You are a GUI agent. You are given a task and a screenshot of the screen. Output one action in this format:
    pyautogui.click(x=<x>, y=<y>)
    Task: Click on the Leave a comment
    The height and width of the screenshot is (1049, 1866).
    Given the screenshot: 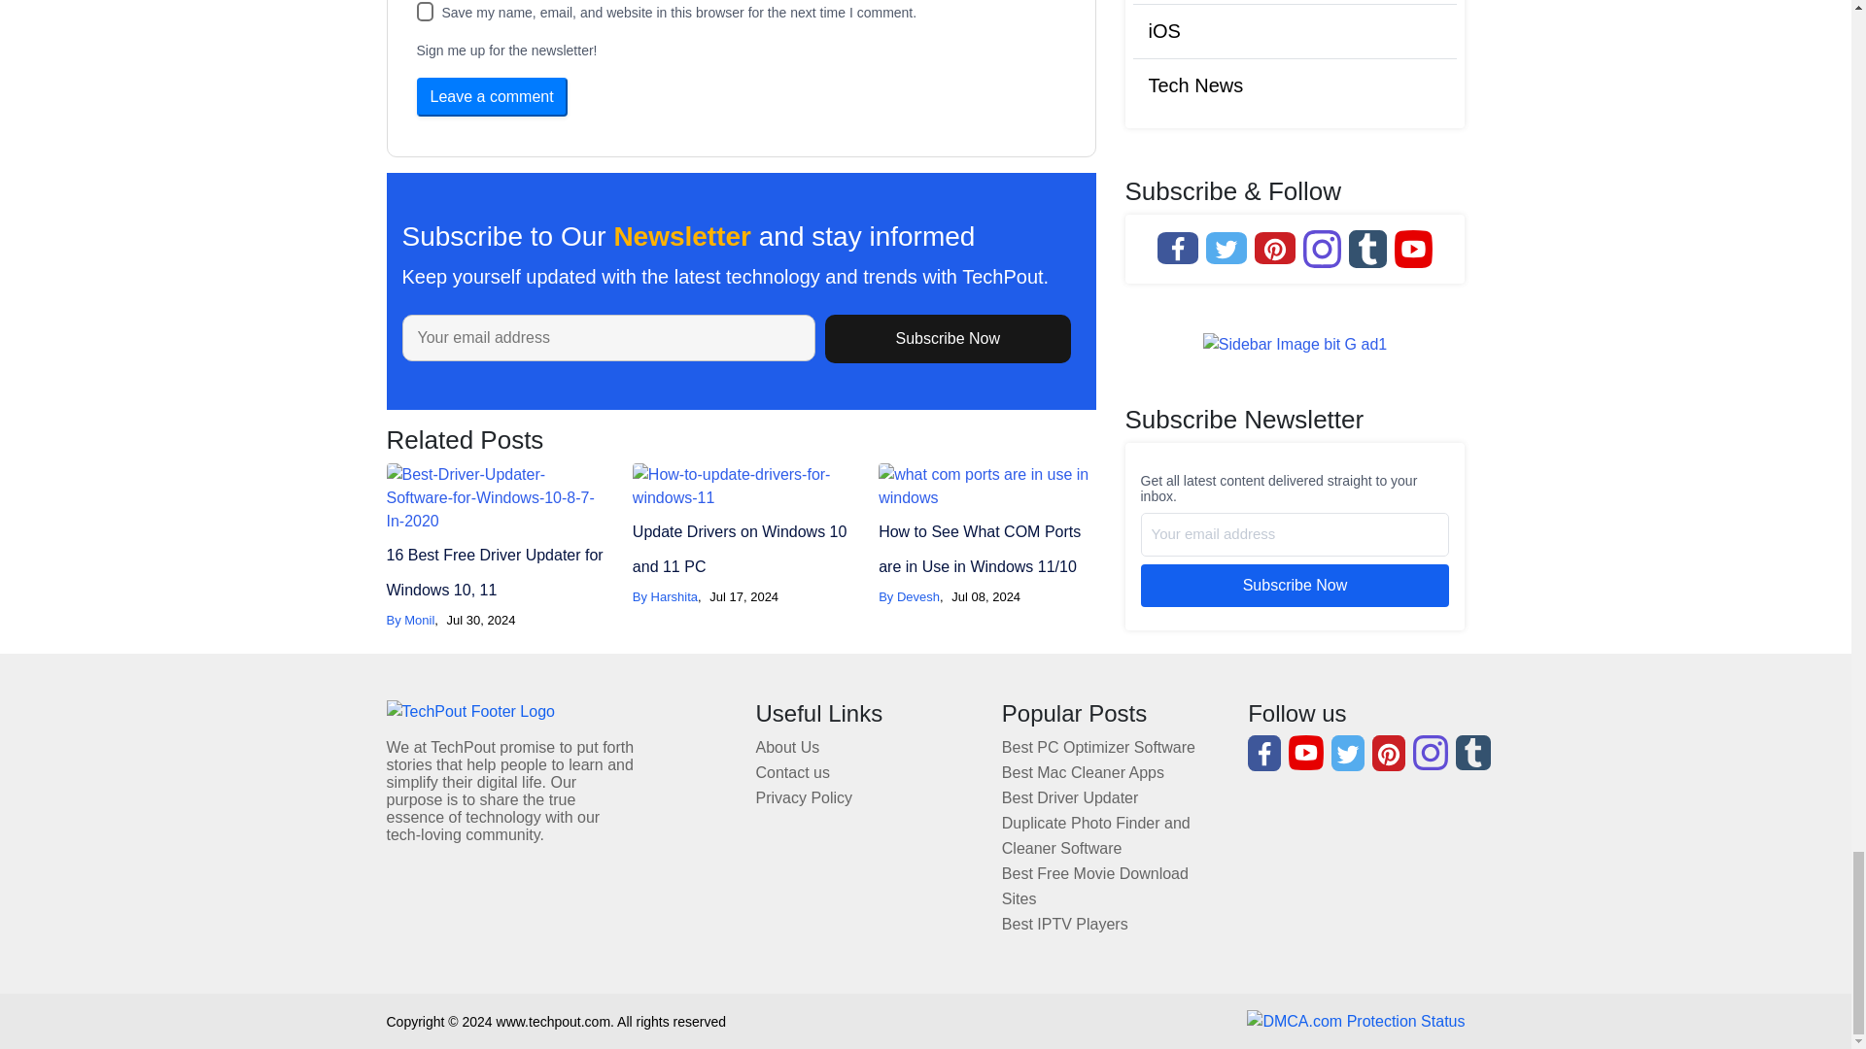 What is the action you would take?
    pyautogui.click(x=492, y=96)
    